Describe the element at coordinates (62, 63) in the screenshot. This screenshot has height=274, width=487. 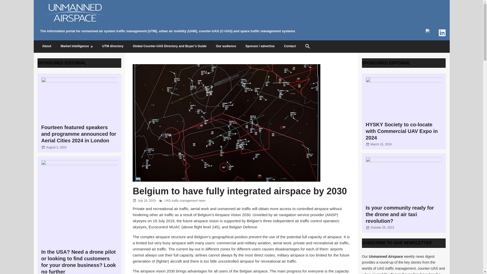
I see `SPONSORED EDITORIAL` at that location.